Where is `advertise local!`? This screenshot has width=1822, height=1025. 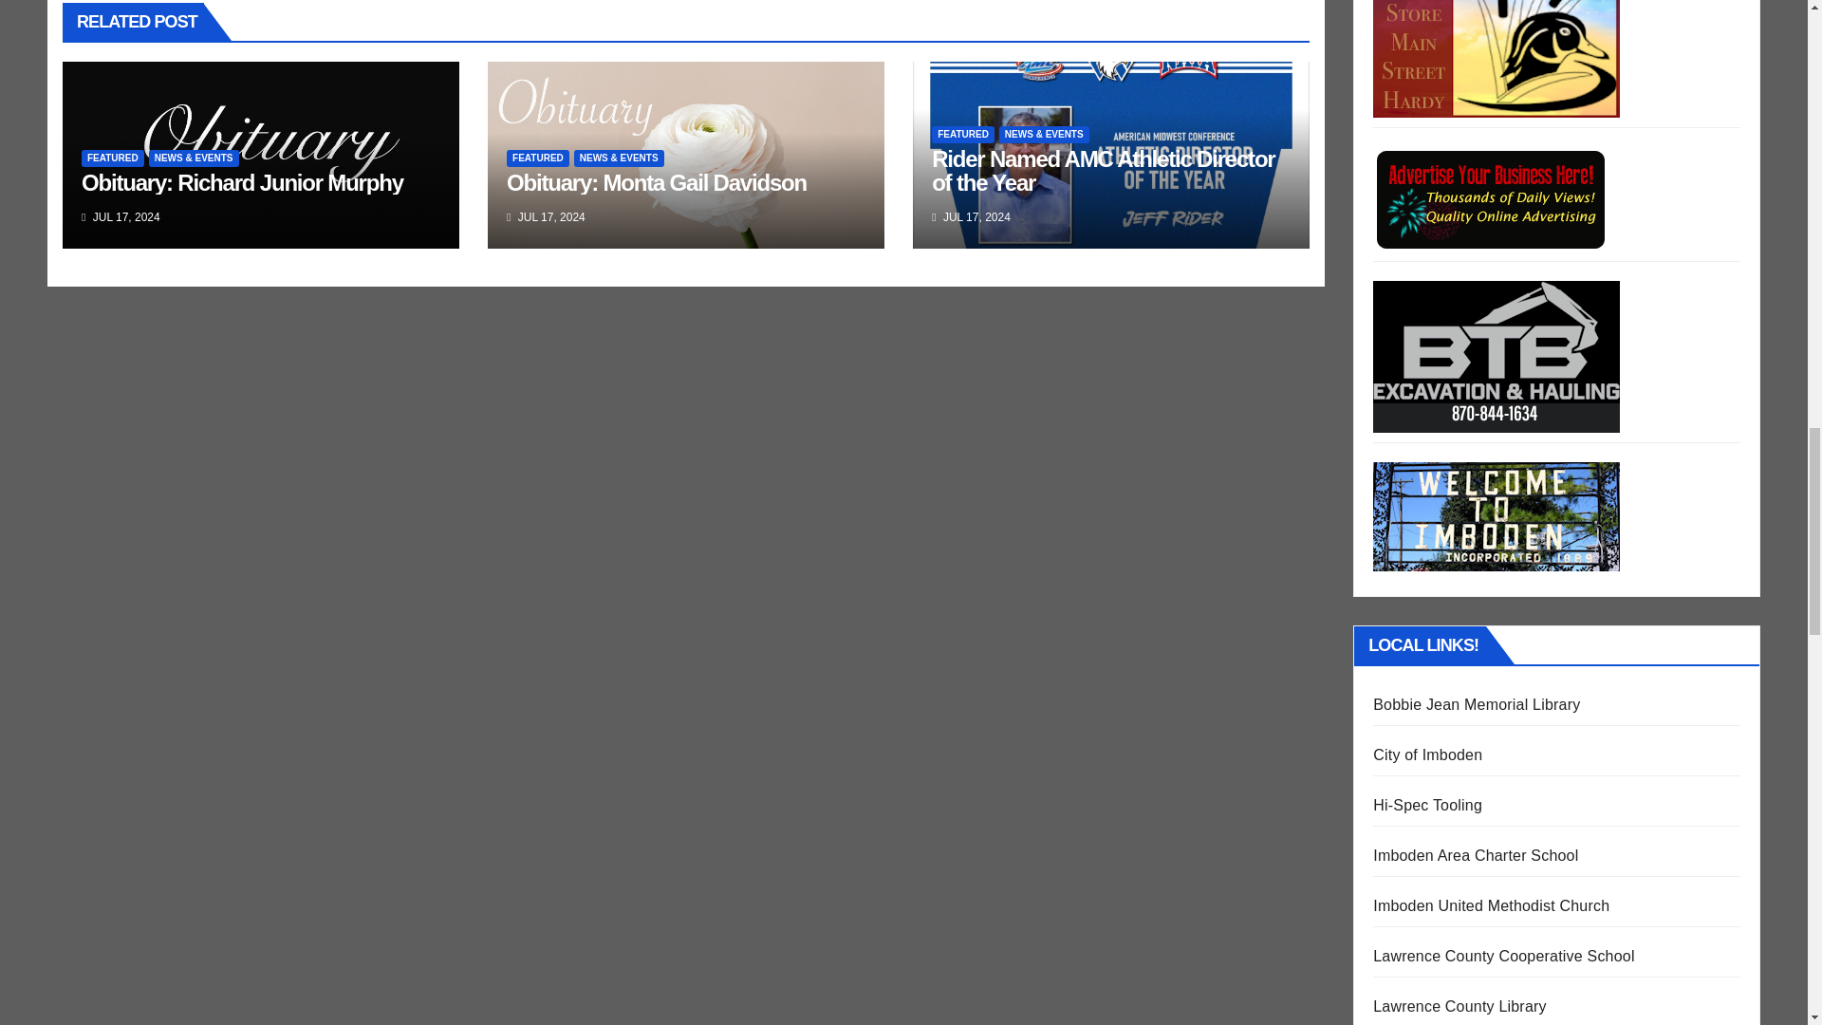 advertise local! is located at coordinates (1492, 199).